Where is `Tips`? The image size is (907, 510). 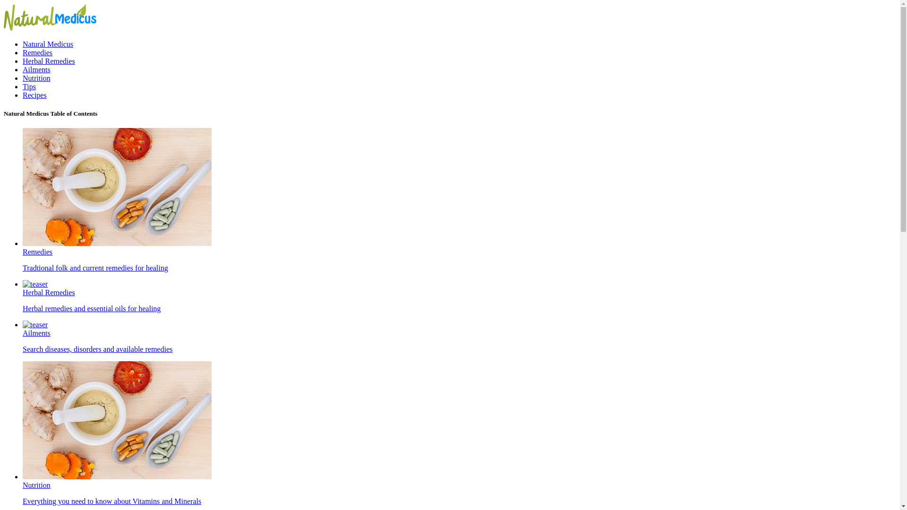
Tips is located at coordinates (29, 86).